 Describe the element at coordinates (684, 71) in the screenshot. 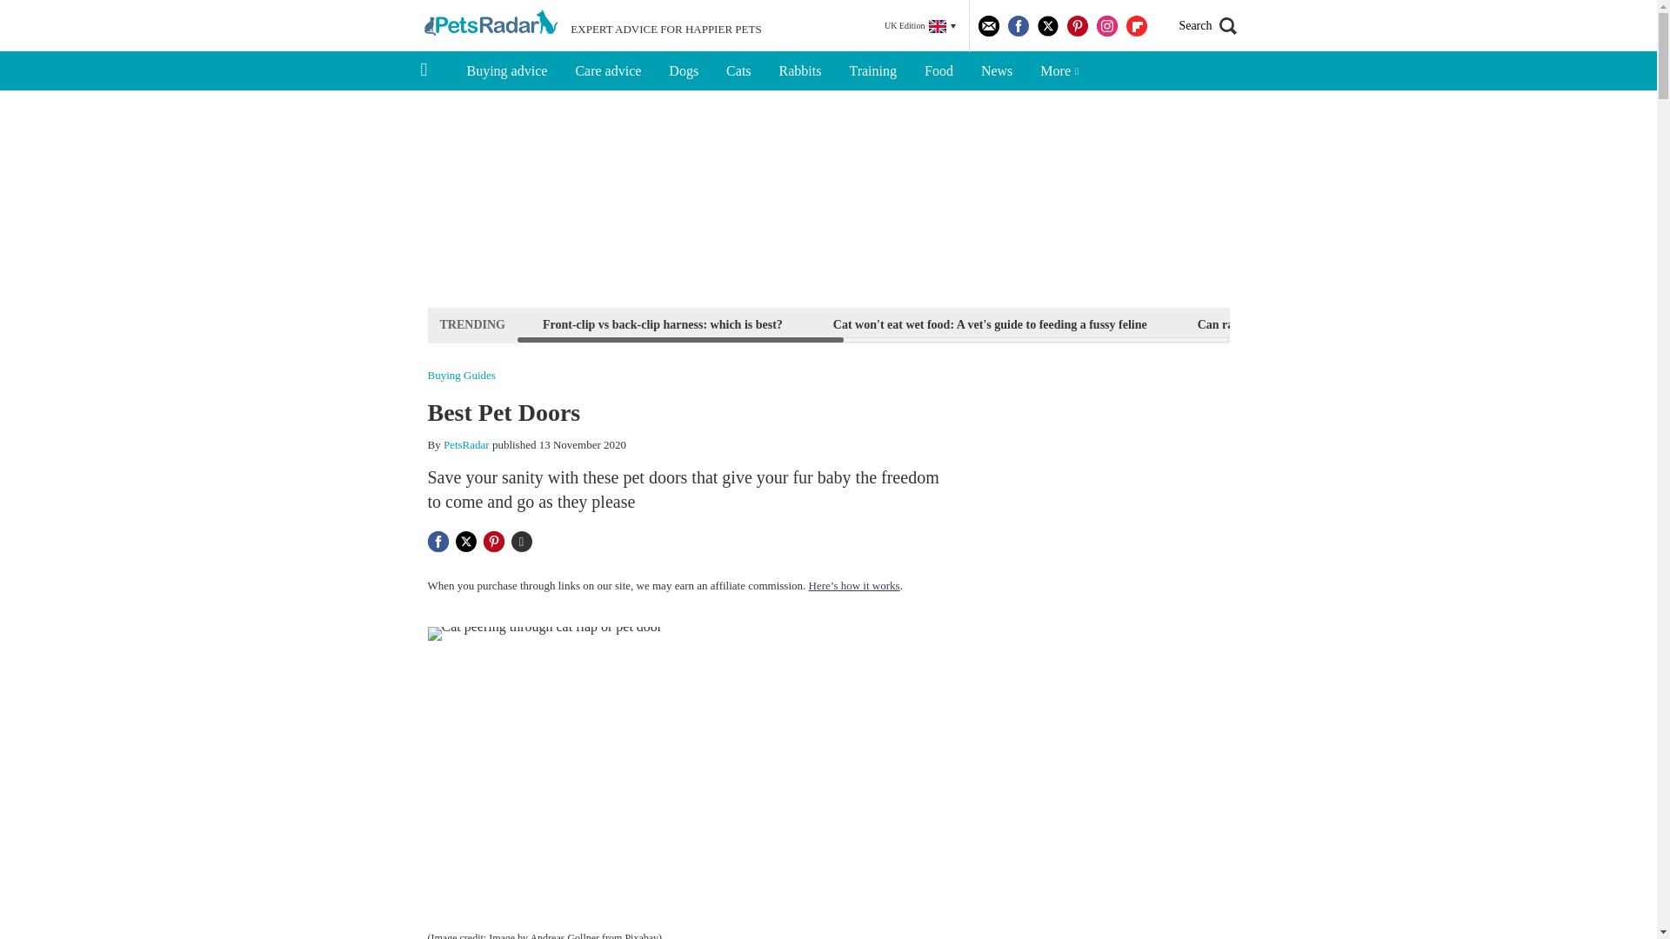

I see `Dogs` at that location.